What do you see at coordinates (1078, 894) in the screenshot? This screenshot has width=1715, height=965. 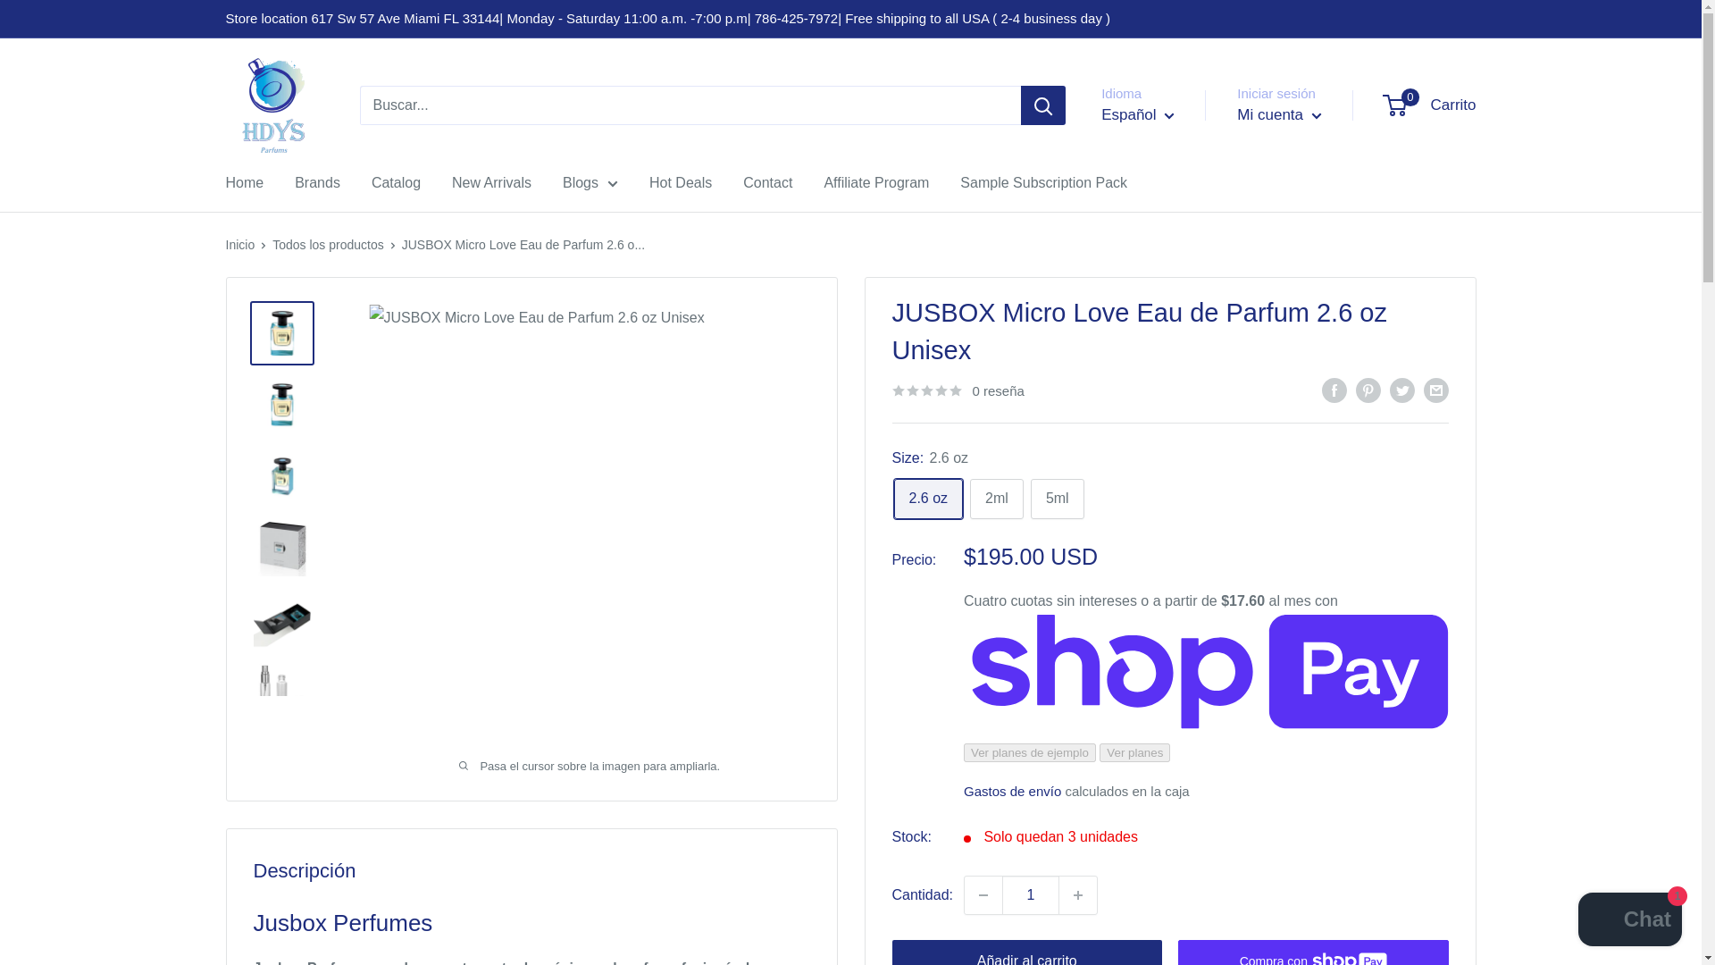 I see `Aumentar la cantidad en 1` at bounding box center [1078, 894].